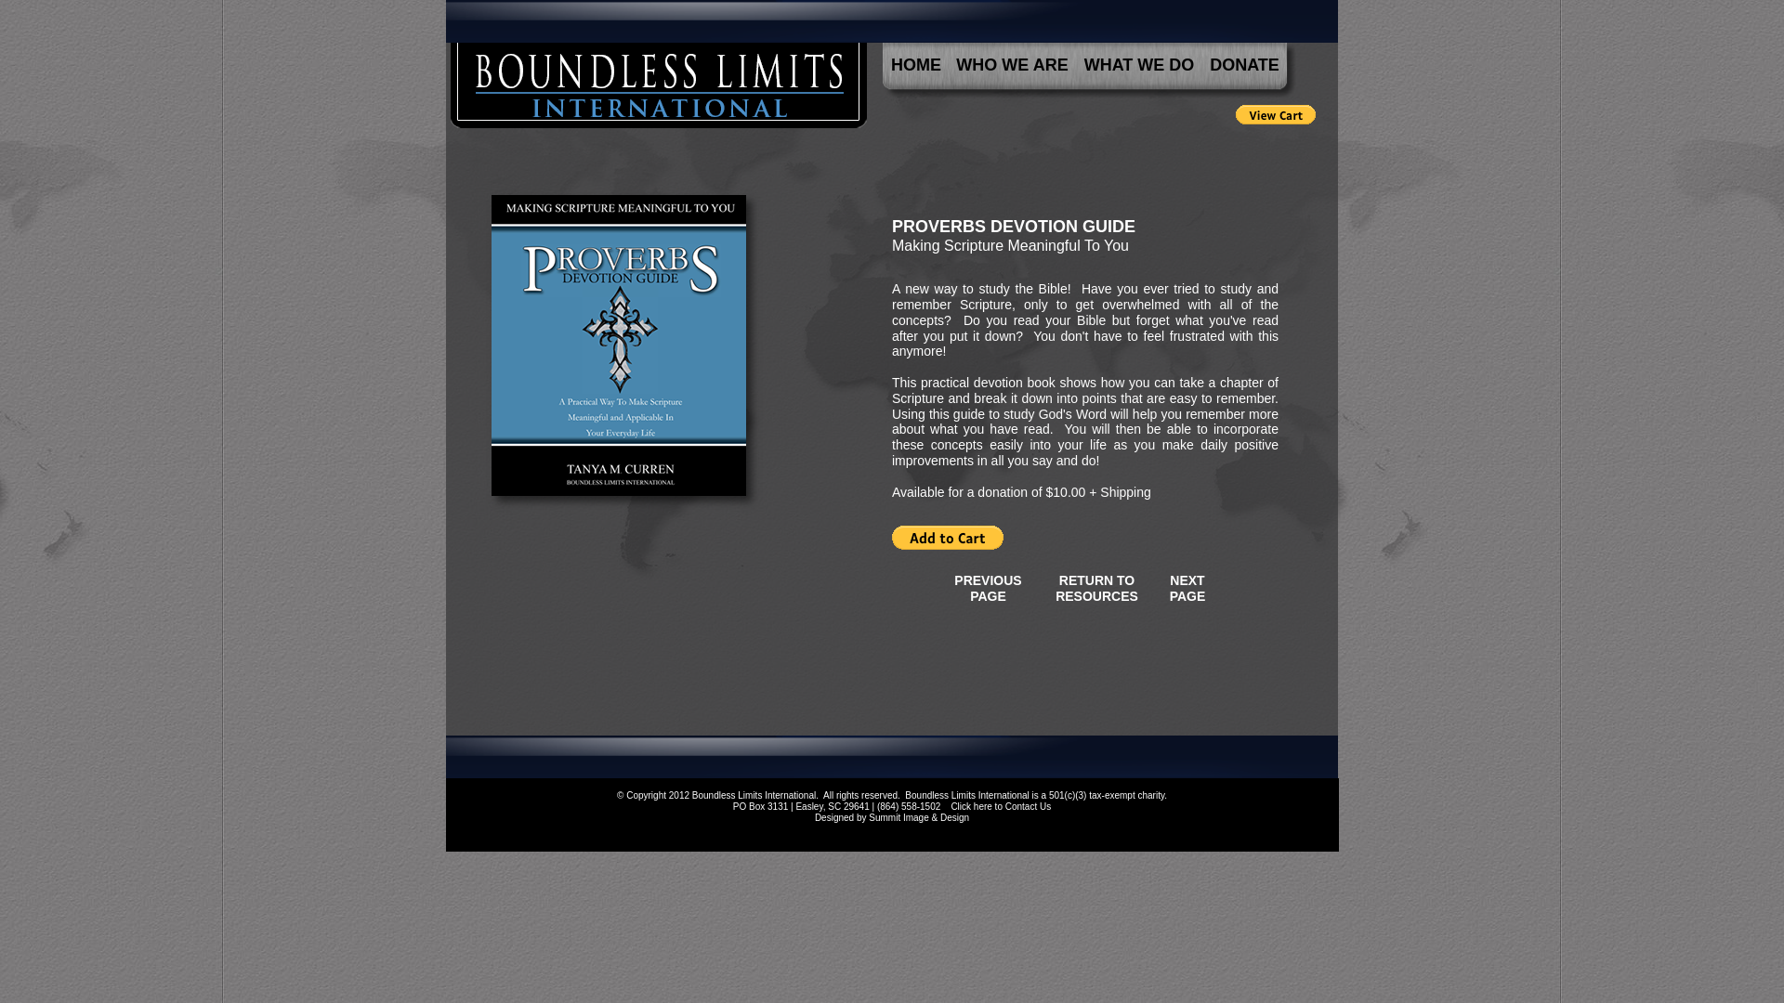 Image resolution: width=1784 pixels, height=1003 pixels. Describe the element at coordinates (1187, 591) in the screenshot. I see `NEXT PAGE` at that location.